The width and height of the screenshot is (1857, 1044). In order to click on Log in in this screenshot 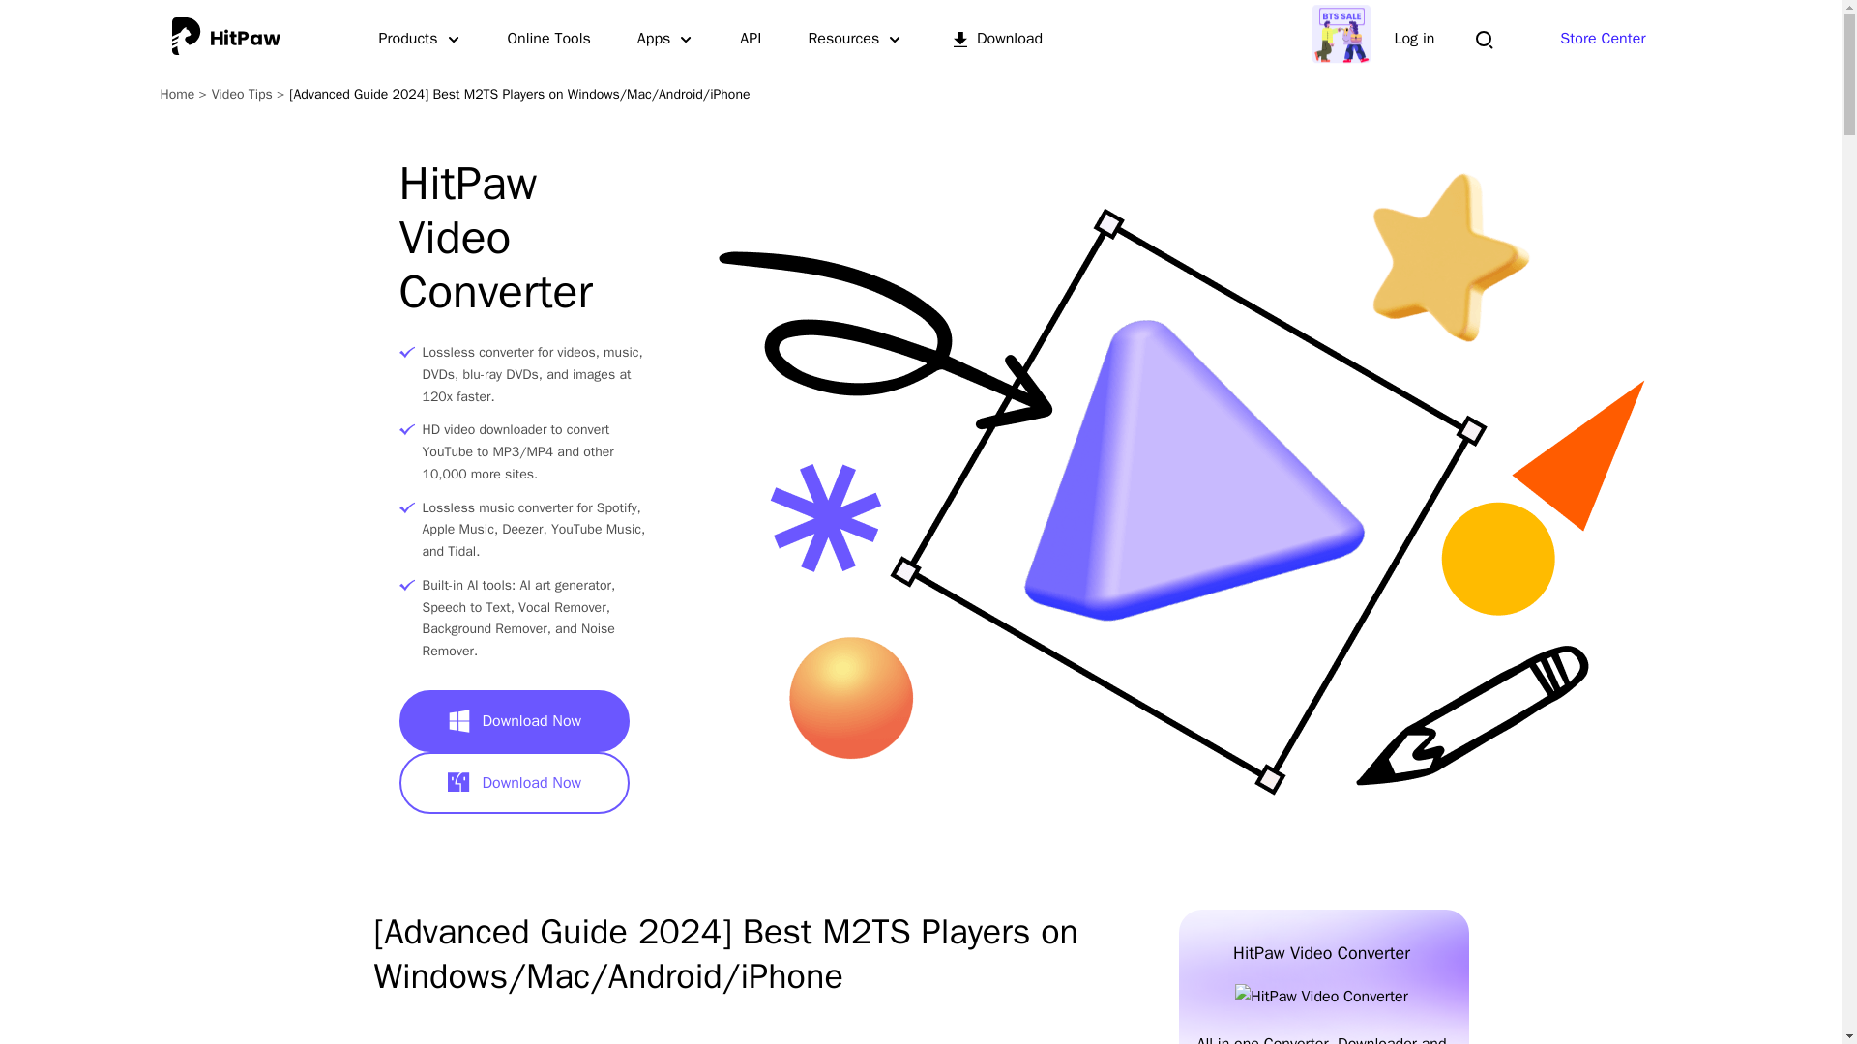, I will do `click(1414, 39)`.